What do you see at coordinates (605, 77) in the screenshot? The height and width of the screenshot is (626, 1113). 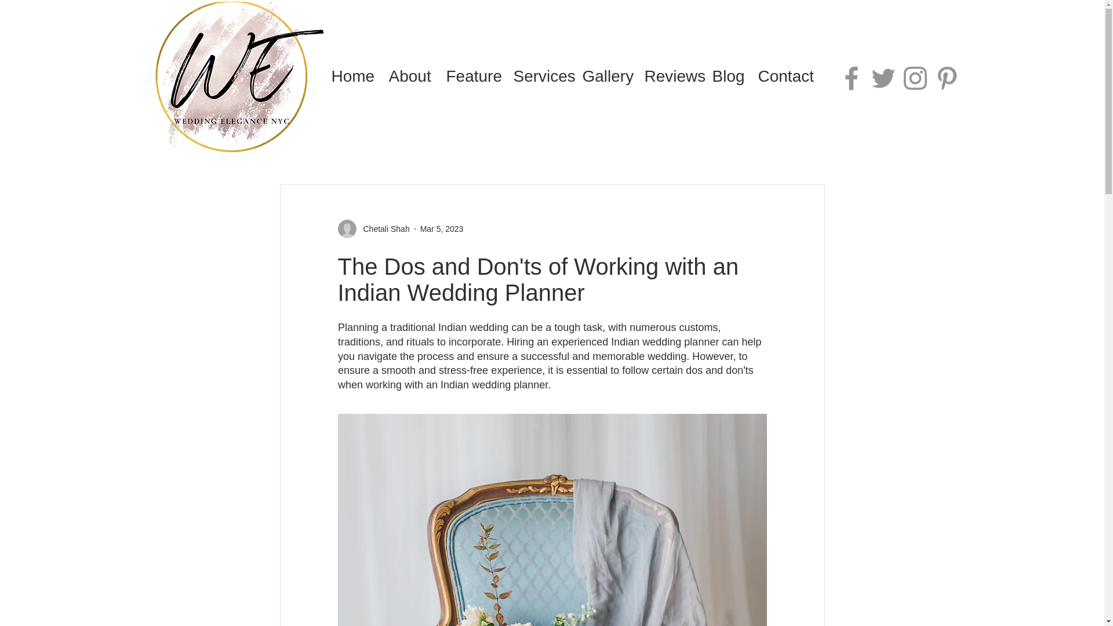 I see `Gallery` at bounding box center [605, 77].